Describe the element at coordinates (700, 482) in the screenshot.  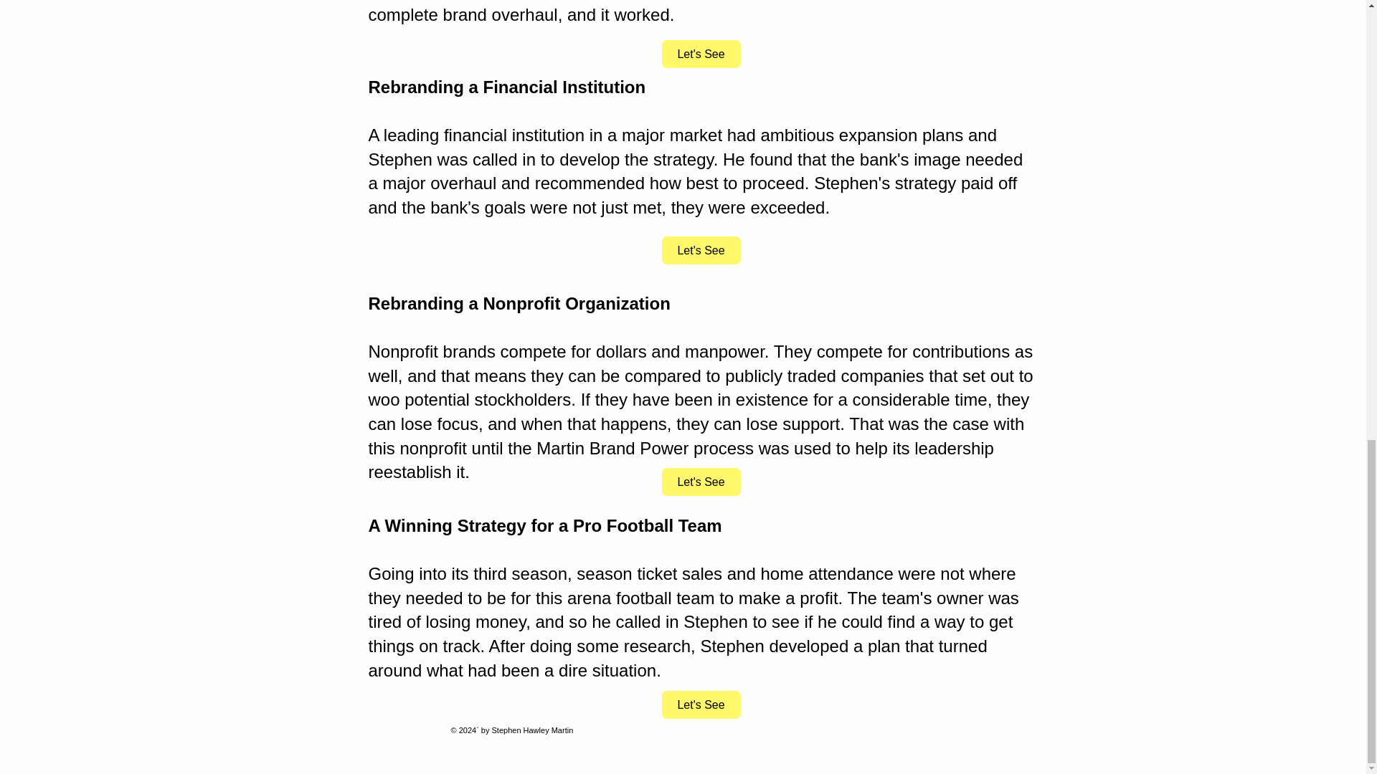
I see `Let's See` at that location.